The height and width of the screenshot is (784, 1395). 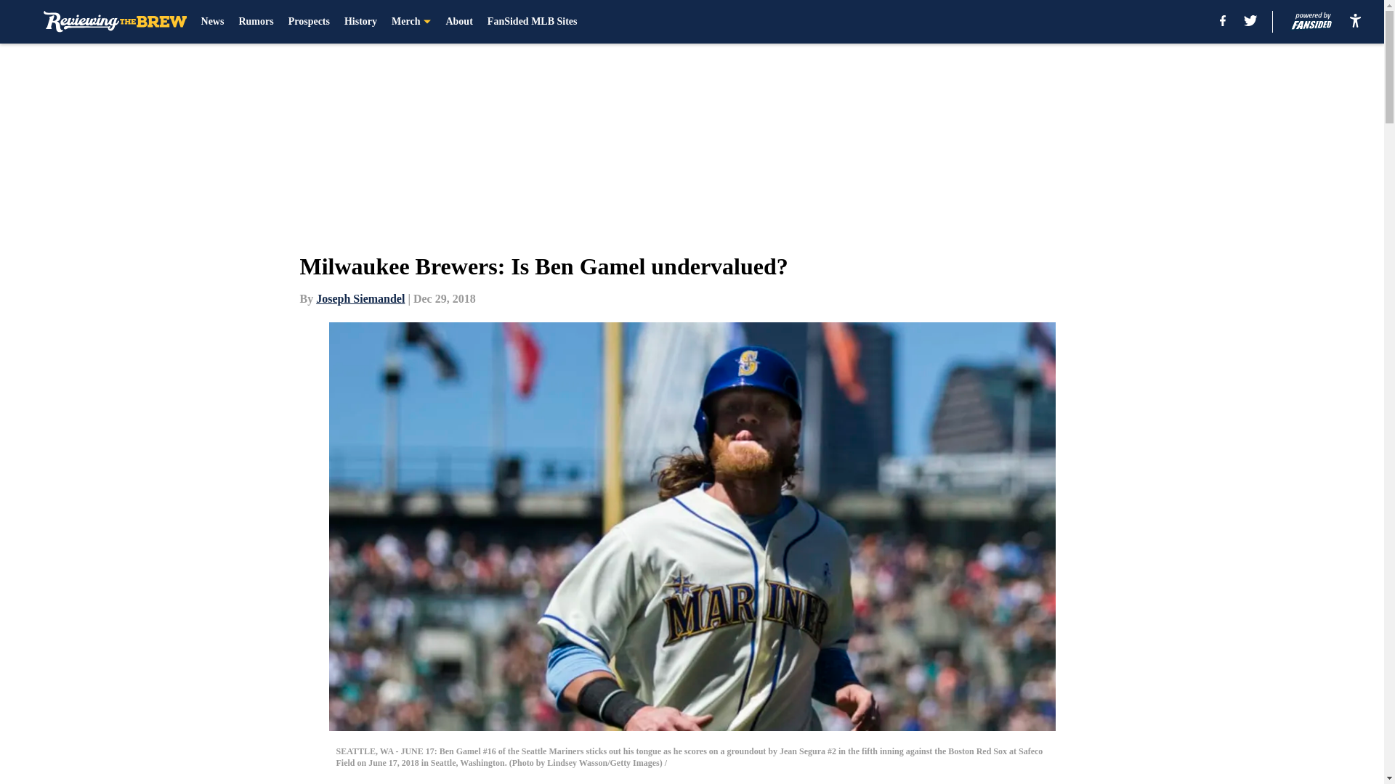 What do you see at coordinates (309, 22) in the screenshot?
I see `Prospects` at bounding box center [309, 22].